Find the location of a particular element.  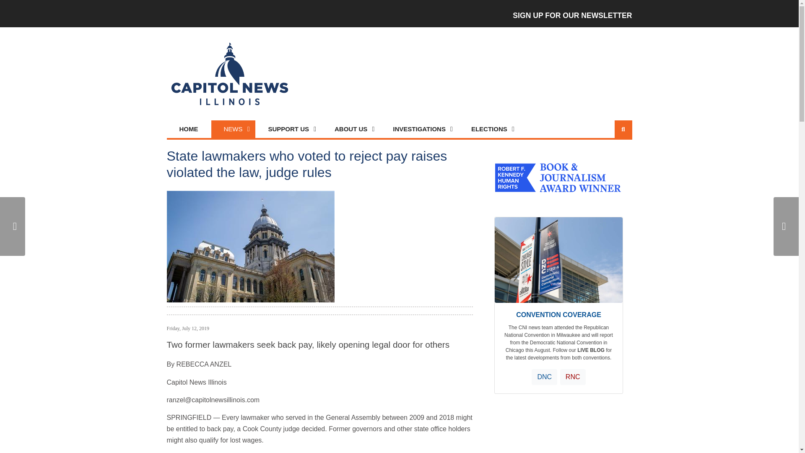

ELECTIONS is located at coordinates (489, 129).